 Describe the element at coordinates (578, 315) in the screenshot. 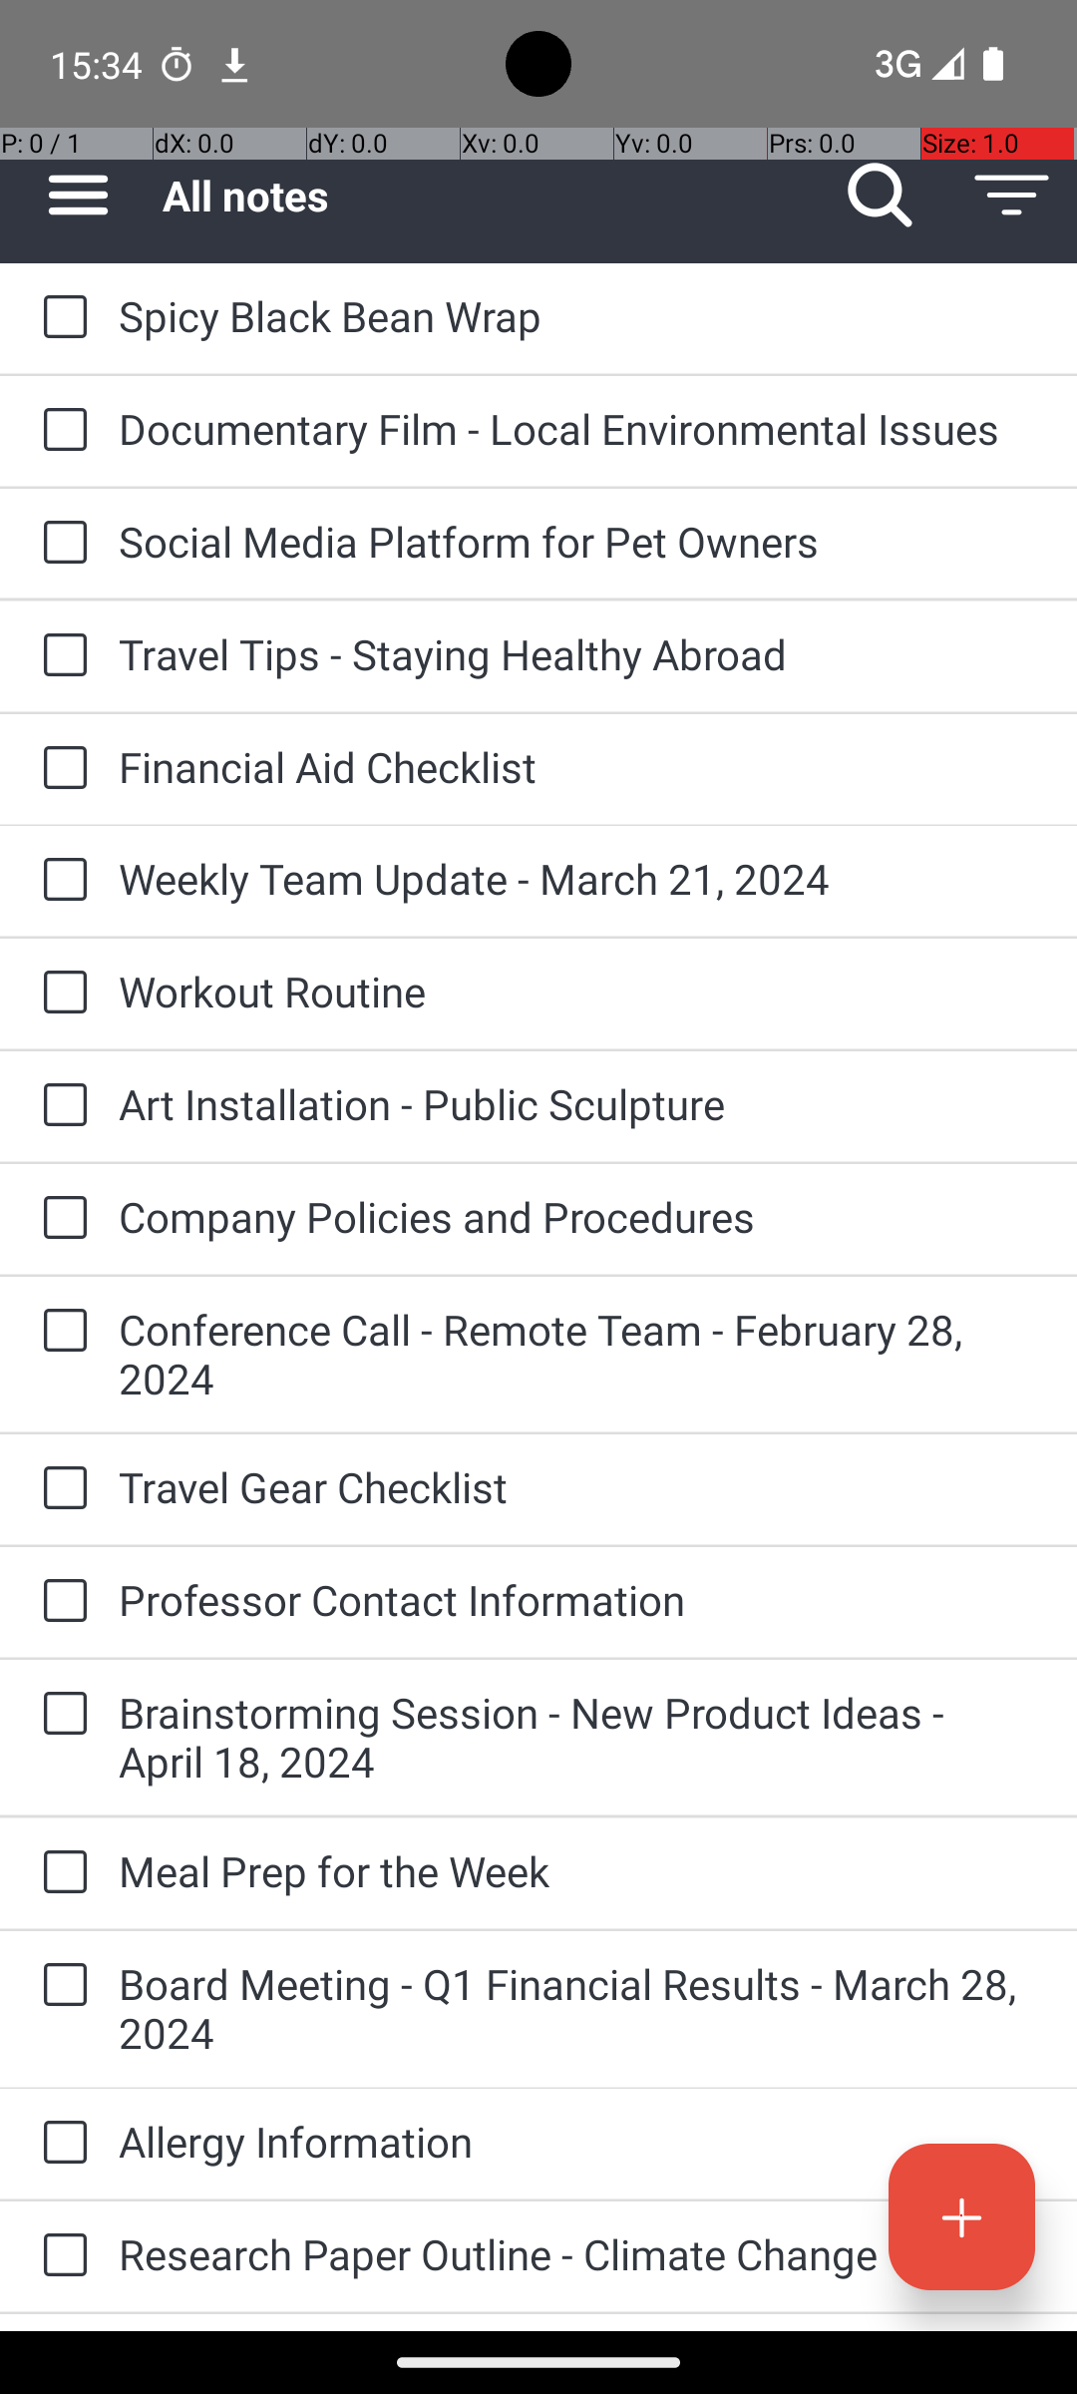

I see `Spicy Black Bean Wrap` at that location.